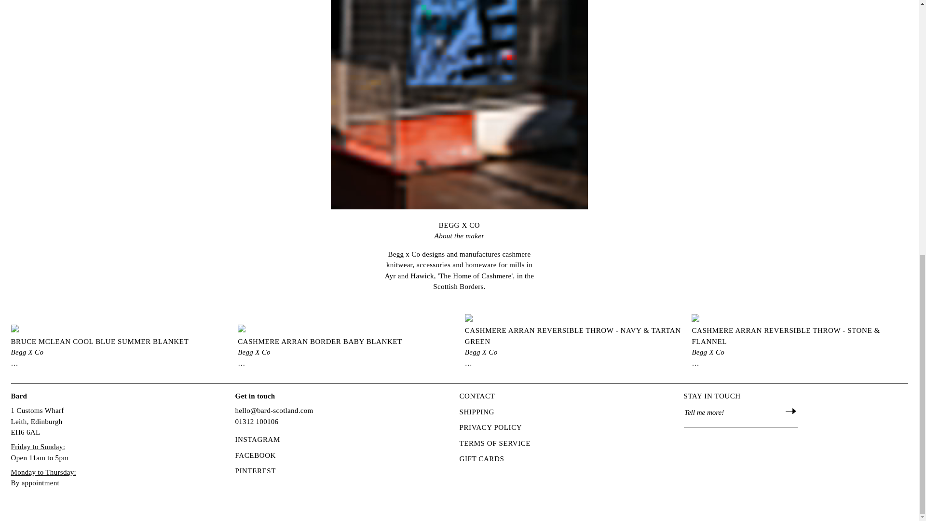 The image size is (926, 521). Describe the element at coordinates (256, 455) in the screenshot. I see `FACEBOOK` at that location.